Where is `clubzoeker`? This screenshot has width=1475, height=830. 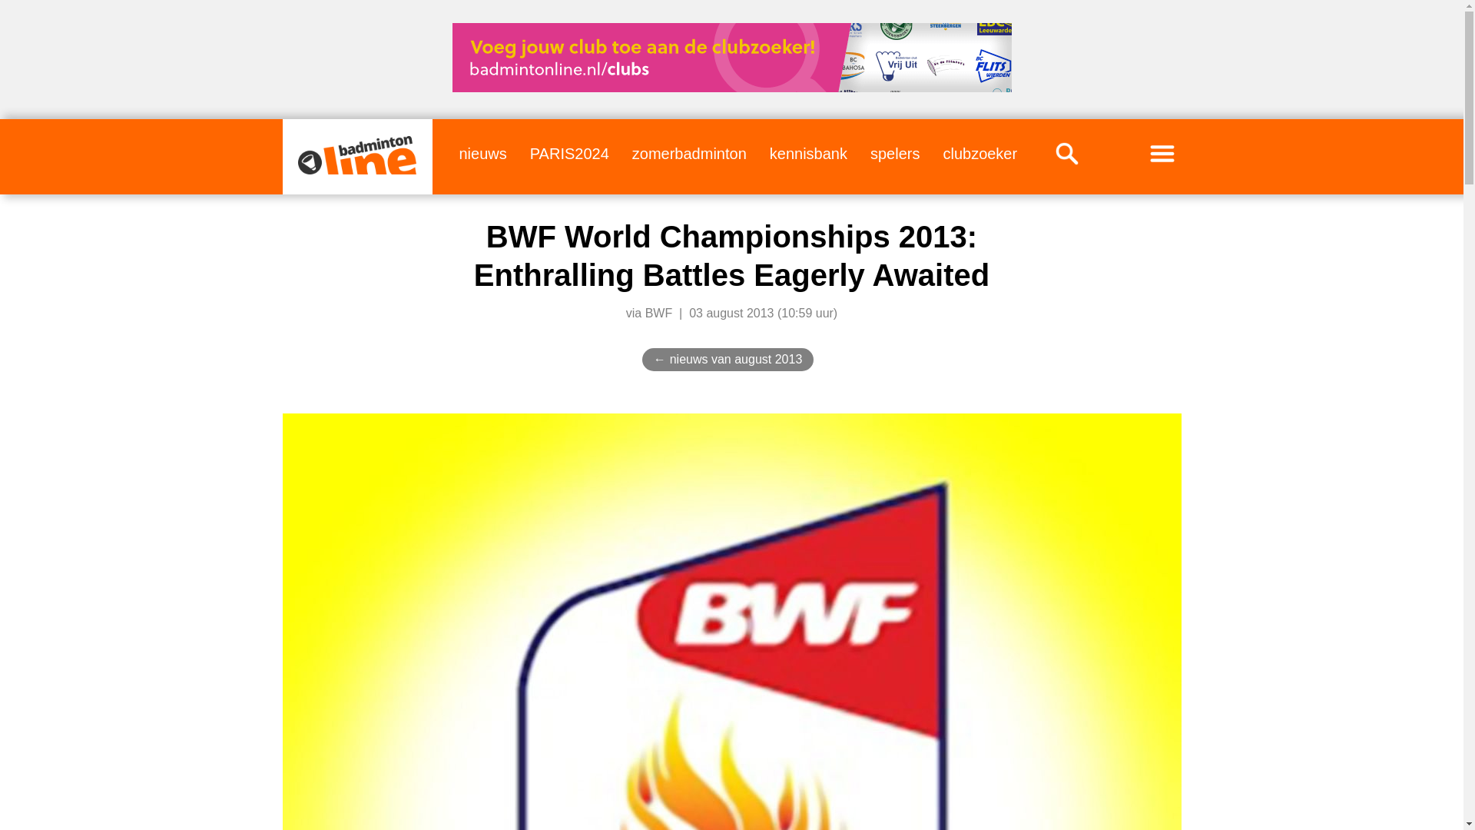
clubzoeker is located at coordinates (731, 57).